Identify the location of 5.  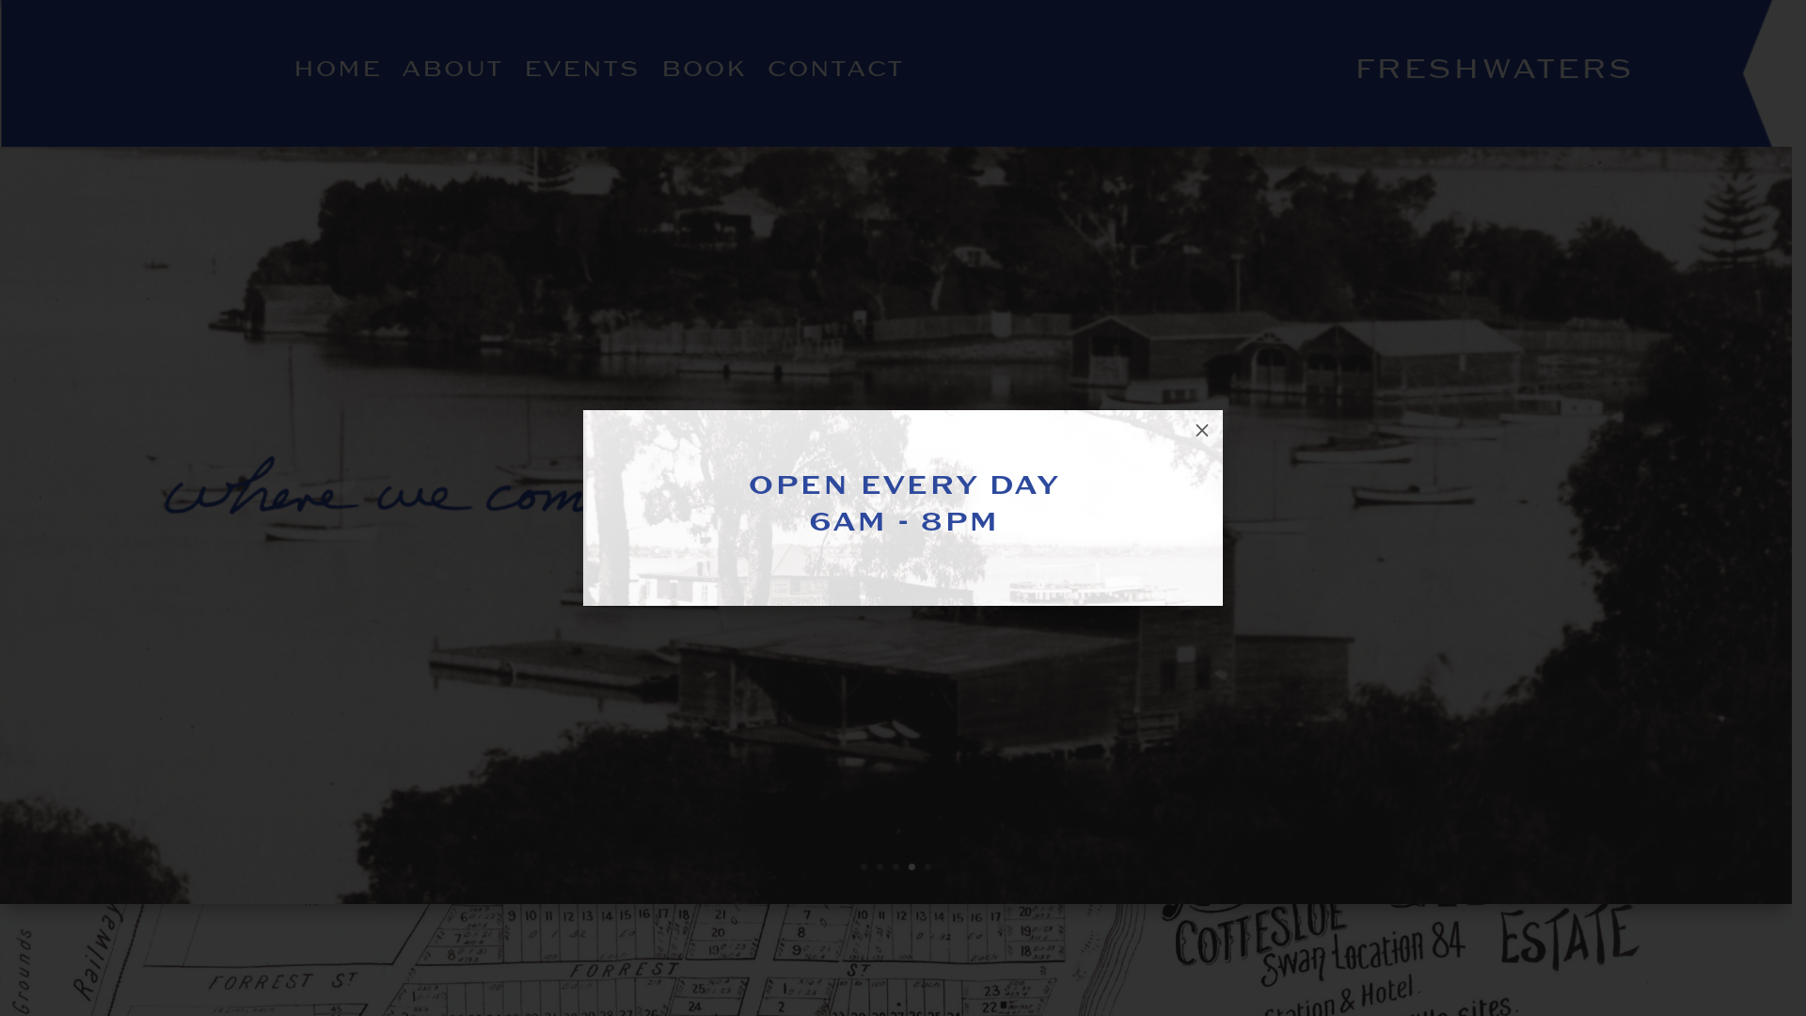
(927, 867).